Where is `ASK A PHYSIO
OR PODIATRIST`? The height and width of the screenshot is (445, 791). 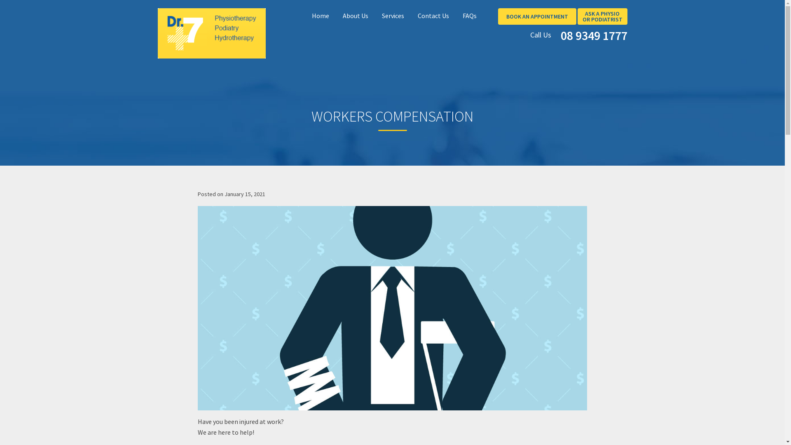 ASK A PHYSIO
OR PODIATRIST is located at coordinates (602, 16).